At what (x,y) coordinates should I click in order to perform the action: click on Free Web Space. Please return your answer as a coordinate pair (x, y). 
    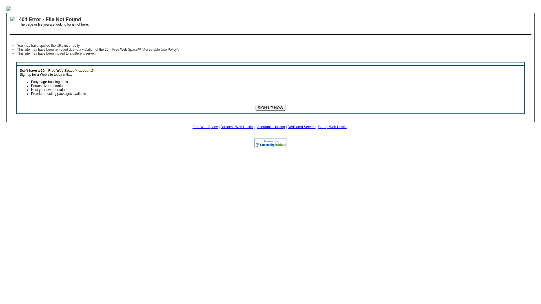
    Looking at the image, I should click on (205, 127).